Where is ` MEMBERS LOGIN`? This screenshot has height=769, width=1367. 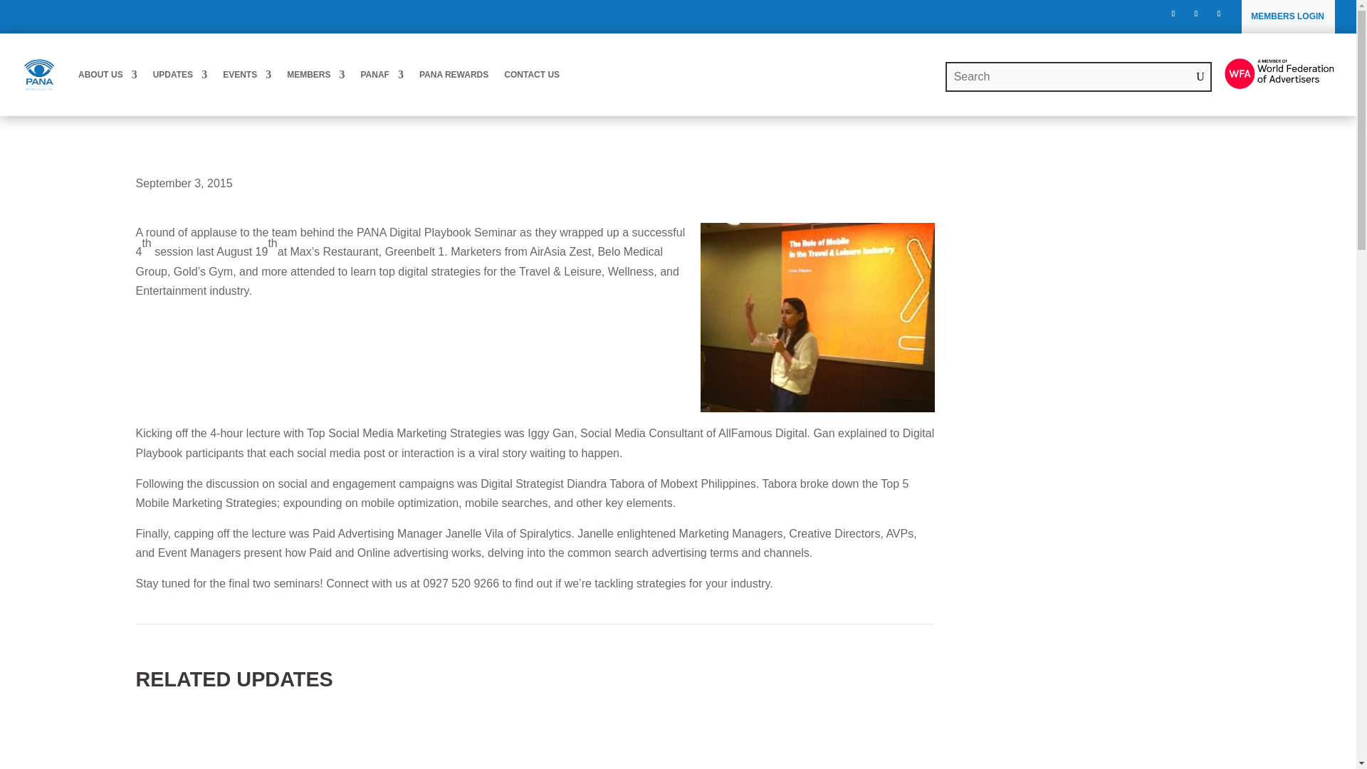  MEMBERS LOGIN is located at coordinates (1287, 16).